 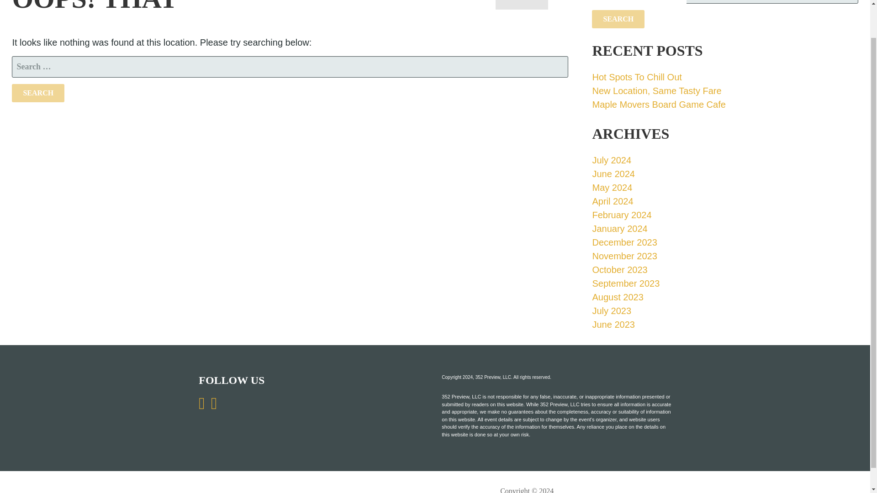 I want to click on STORIES, so click(x=522, y=5).